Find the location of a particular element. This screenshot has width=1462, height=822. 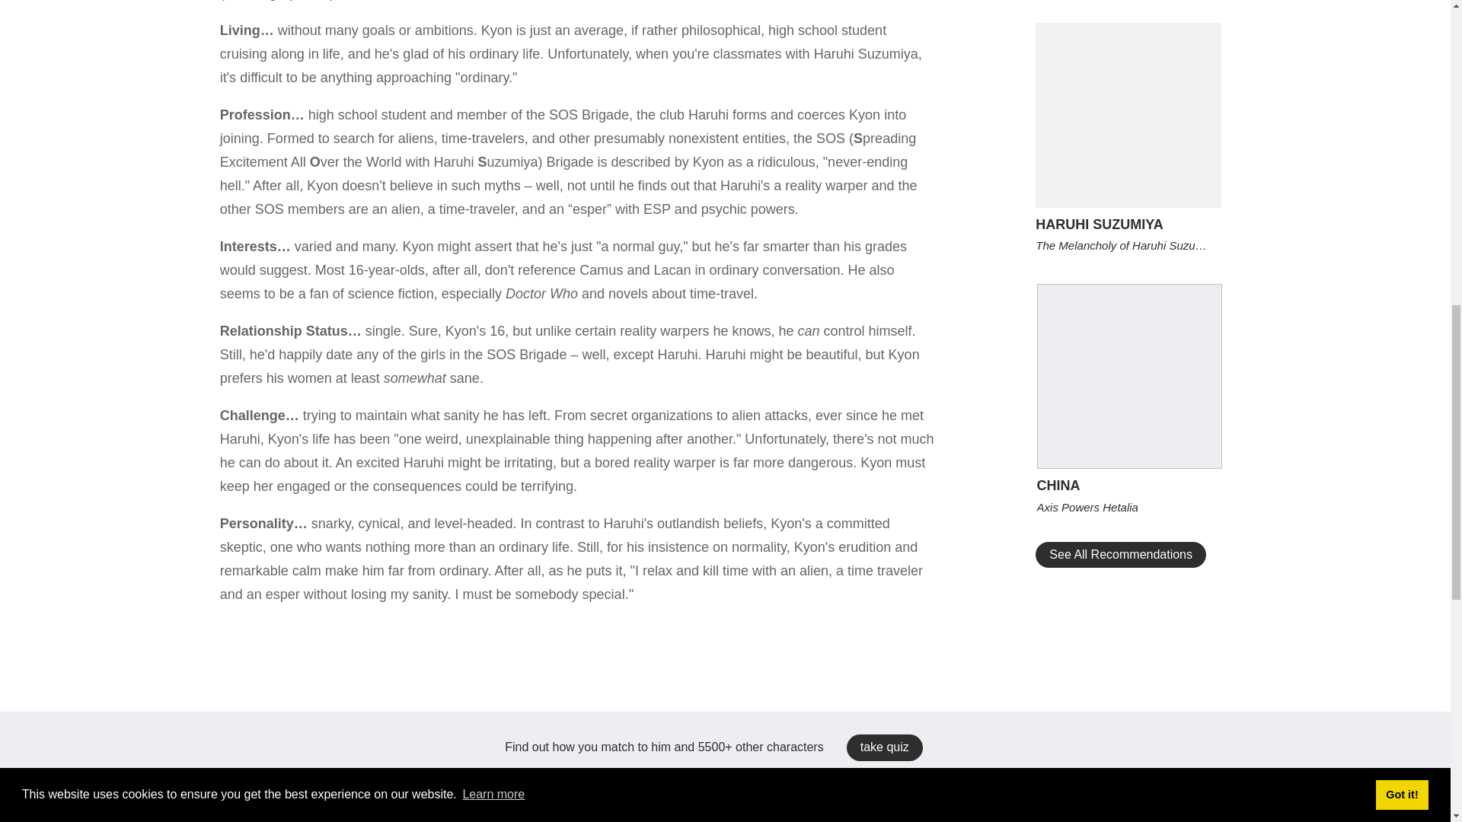

HARUHI SUZUMIYA is located at coordinates (1128, 224).